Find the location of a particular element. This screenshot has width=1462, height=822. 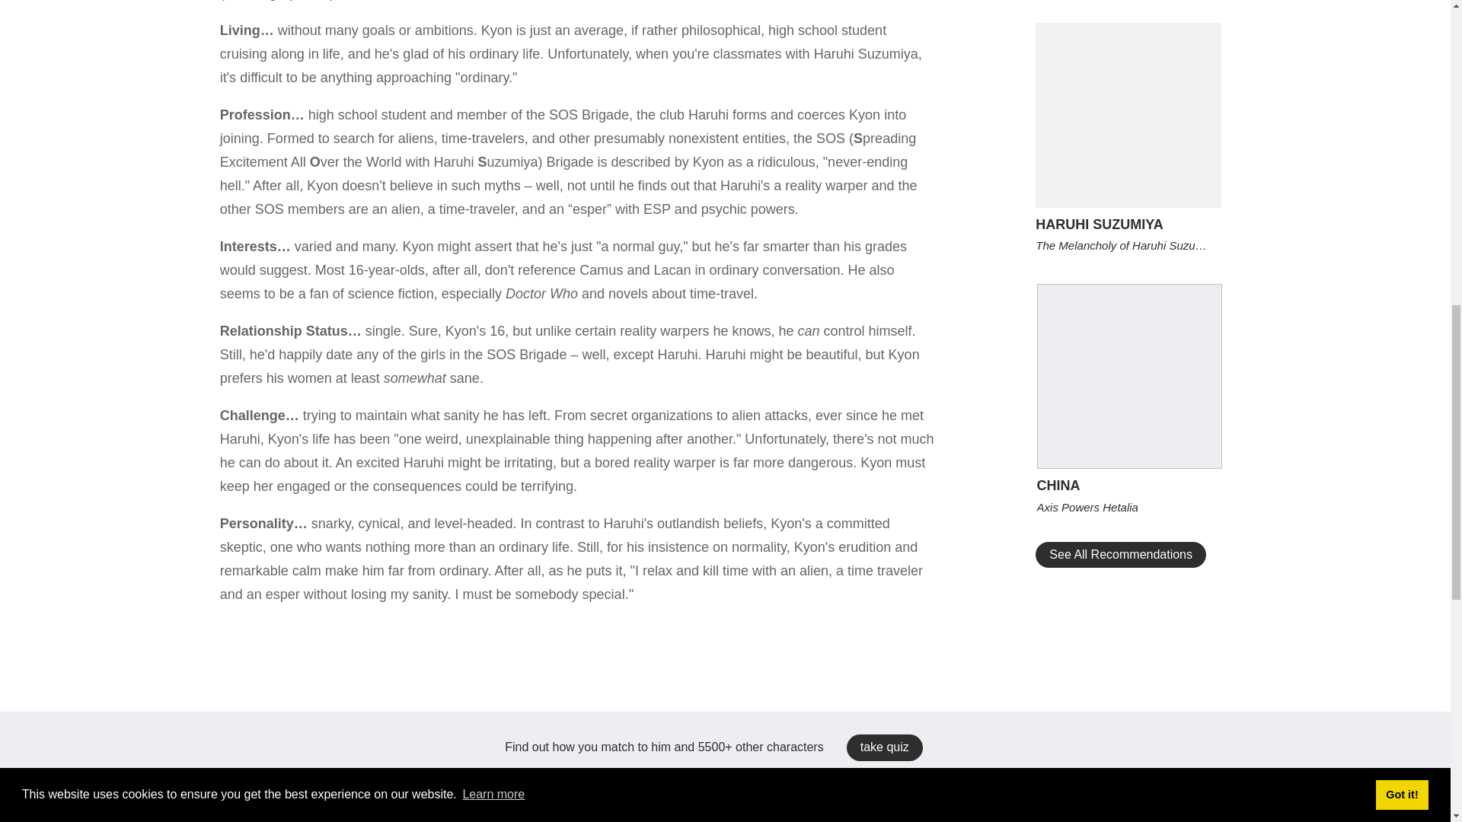

HARUHI SUZUMIYA is located at coordinates (1128, 224).